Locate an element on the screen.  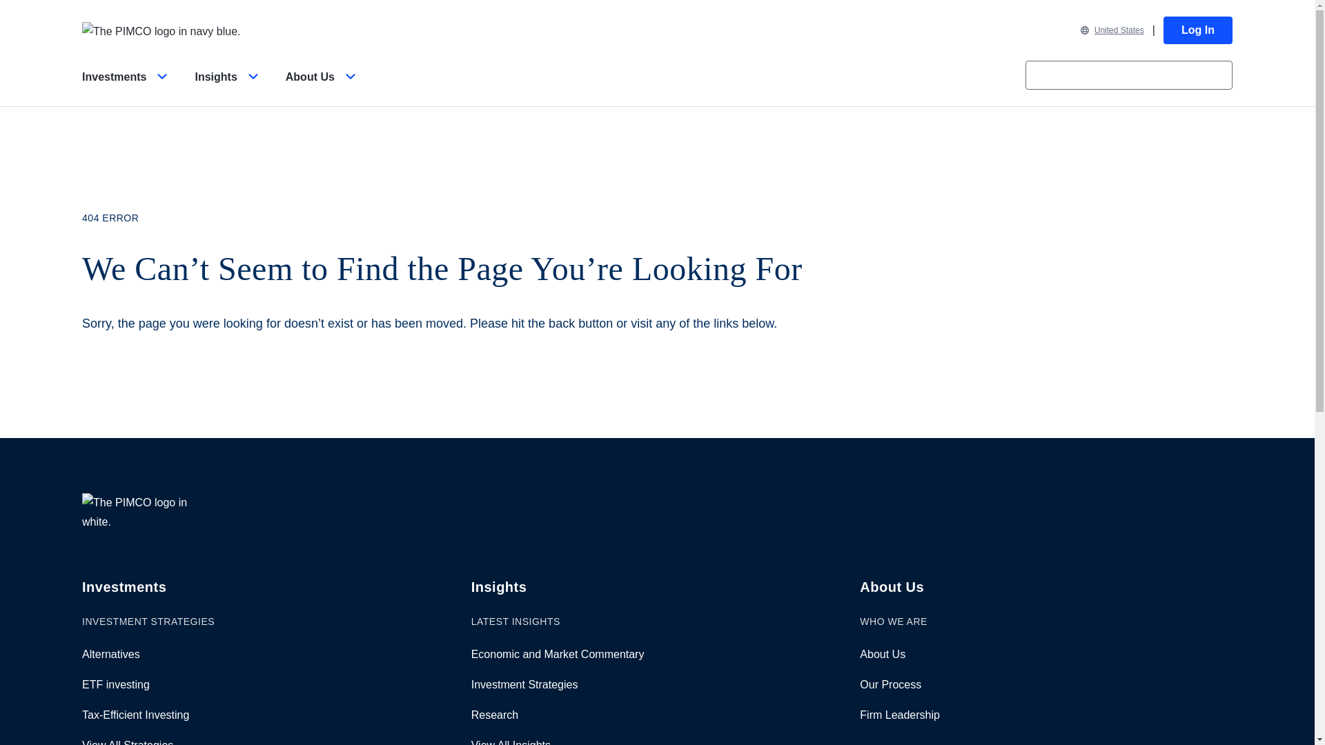
Investments is located at coordinates (127, 88).